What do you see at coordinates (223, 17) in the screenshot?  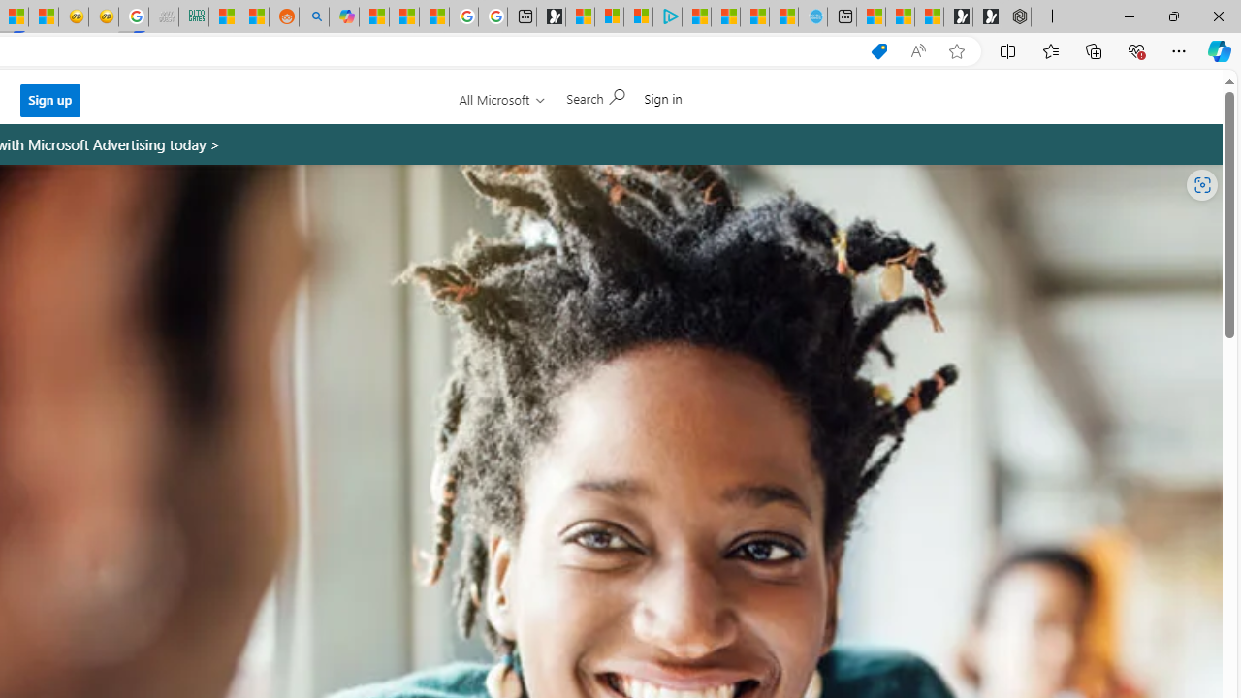 I see `MSNBC - MSN` at bounding box center [223, 17].